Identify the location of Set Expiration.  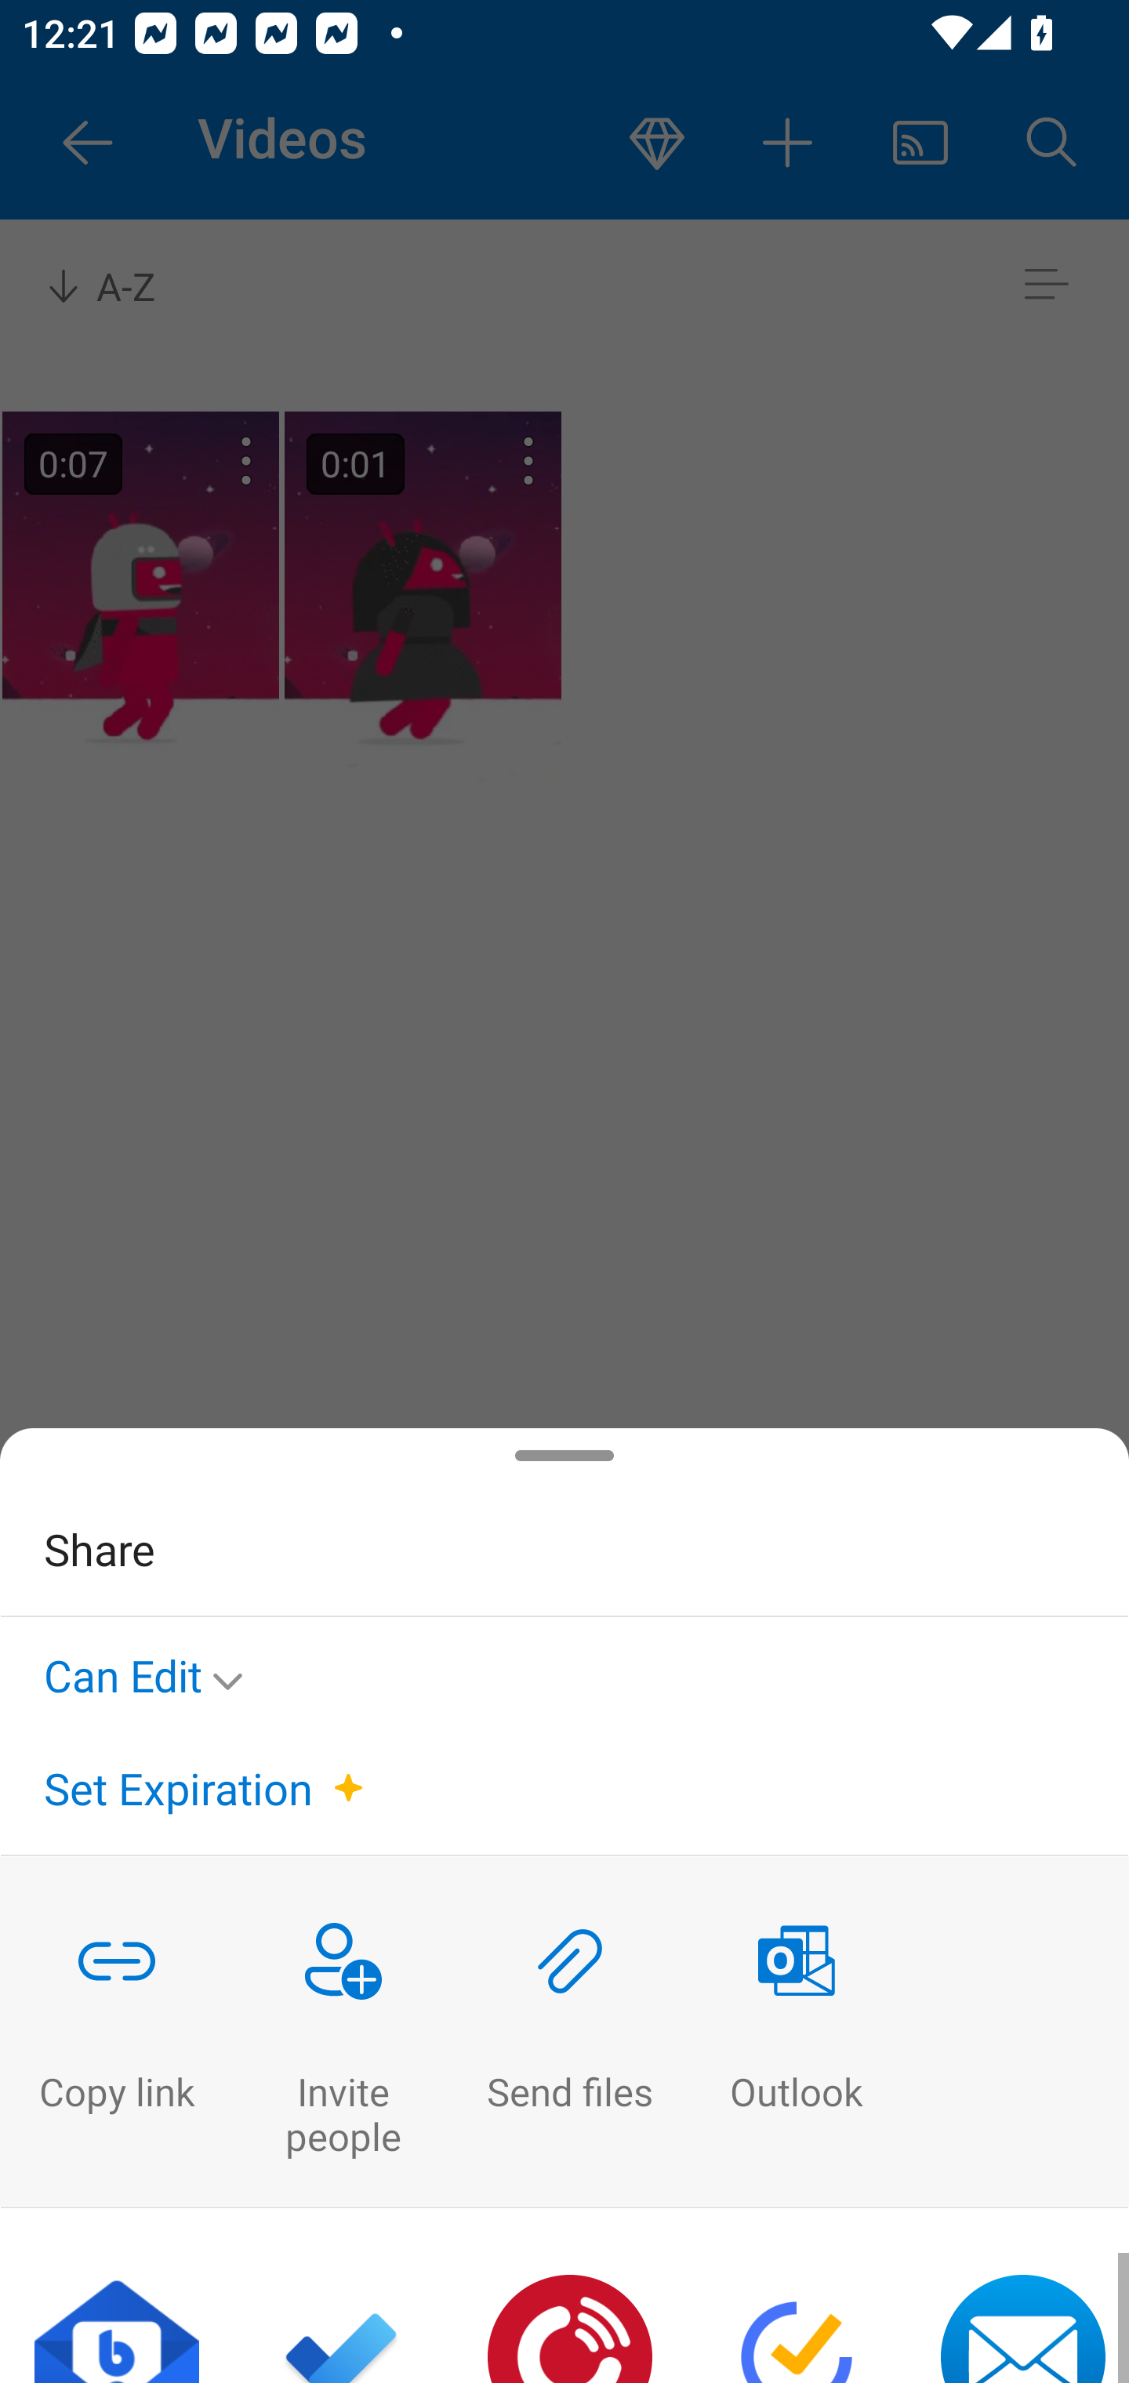
(178, 1788).